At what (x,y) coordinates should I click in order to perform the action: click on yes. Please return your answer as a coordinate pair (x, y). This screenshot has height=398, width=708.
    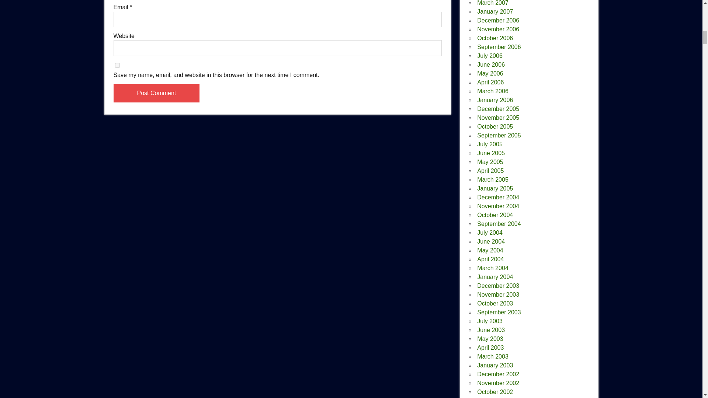
    Looking at the image, I should click on (117, 65).